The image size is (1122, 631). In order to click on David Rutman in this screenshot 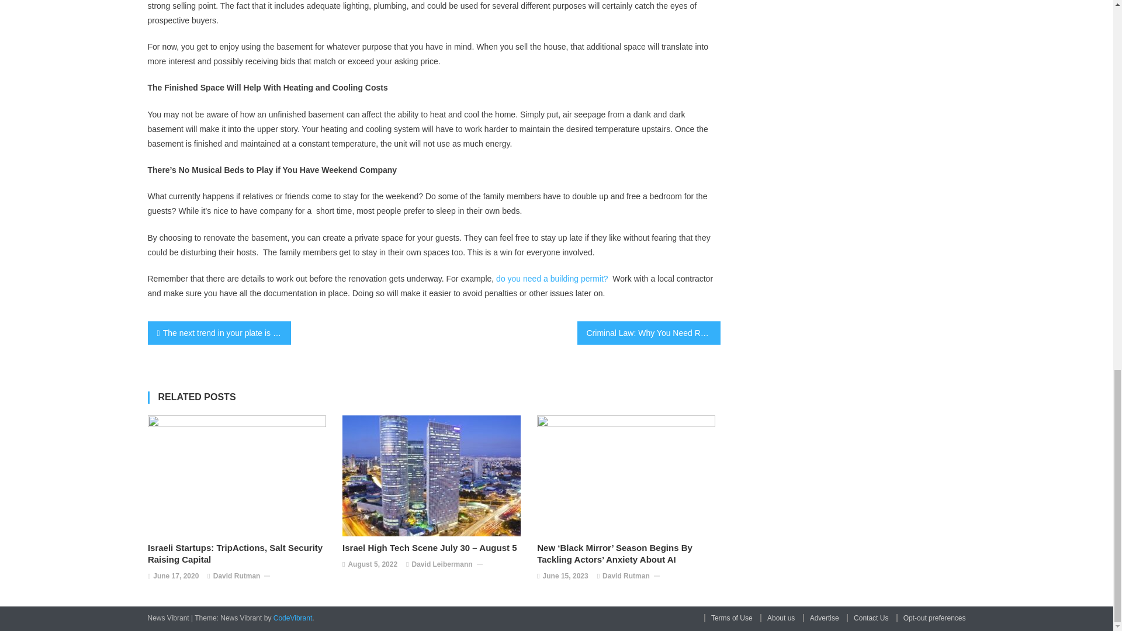, I will do `click(236, 576)`.